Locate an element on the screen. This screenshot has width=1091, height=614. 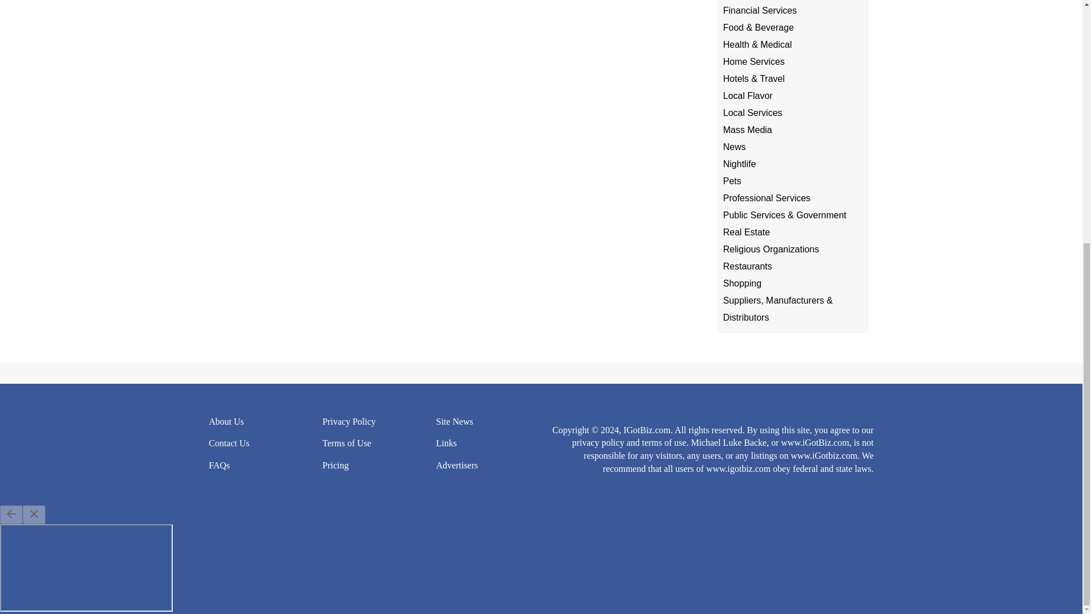
News is located at coordinates (734, 147).